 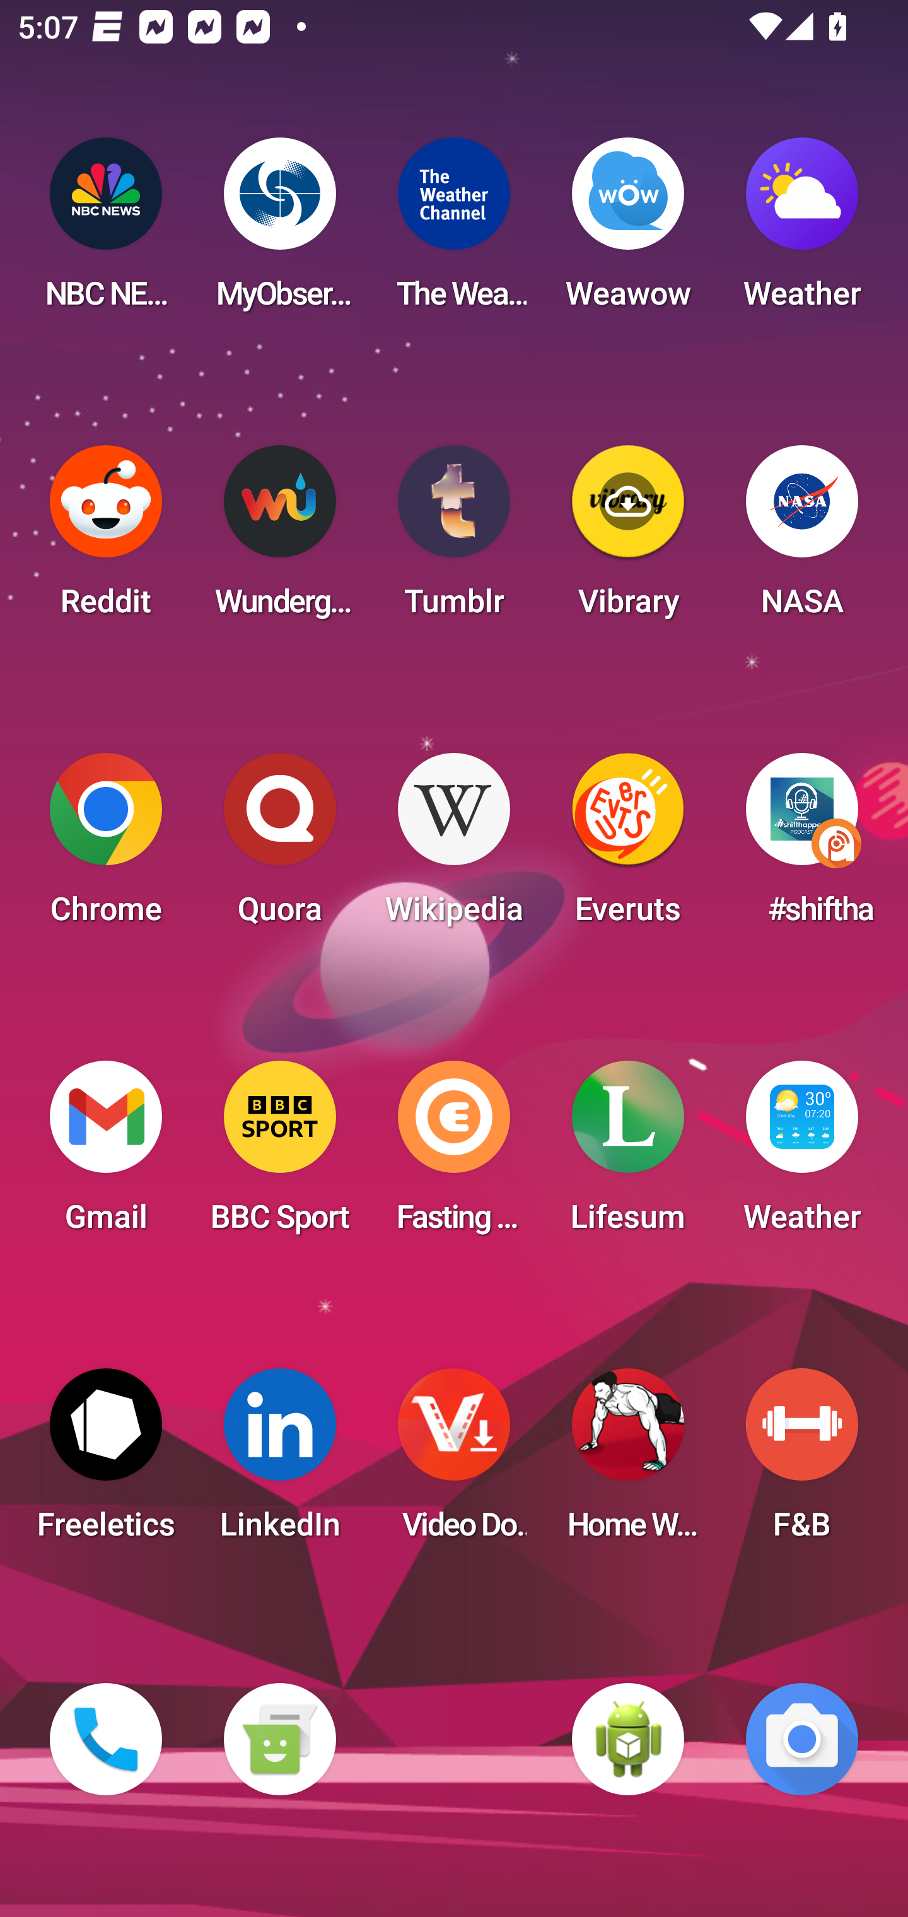 I want to click on Chrome, so click(x=106, y=846).